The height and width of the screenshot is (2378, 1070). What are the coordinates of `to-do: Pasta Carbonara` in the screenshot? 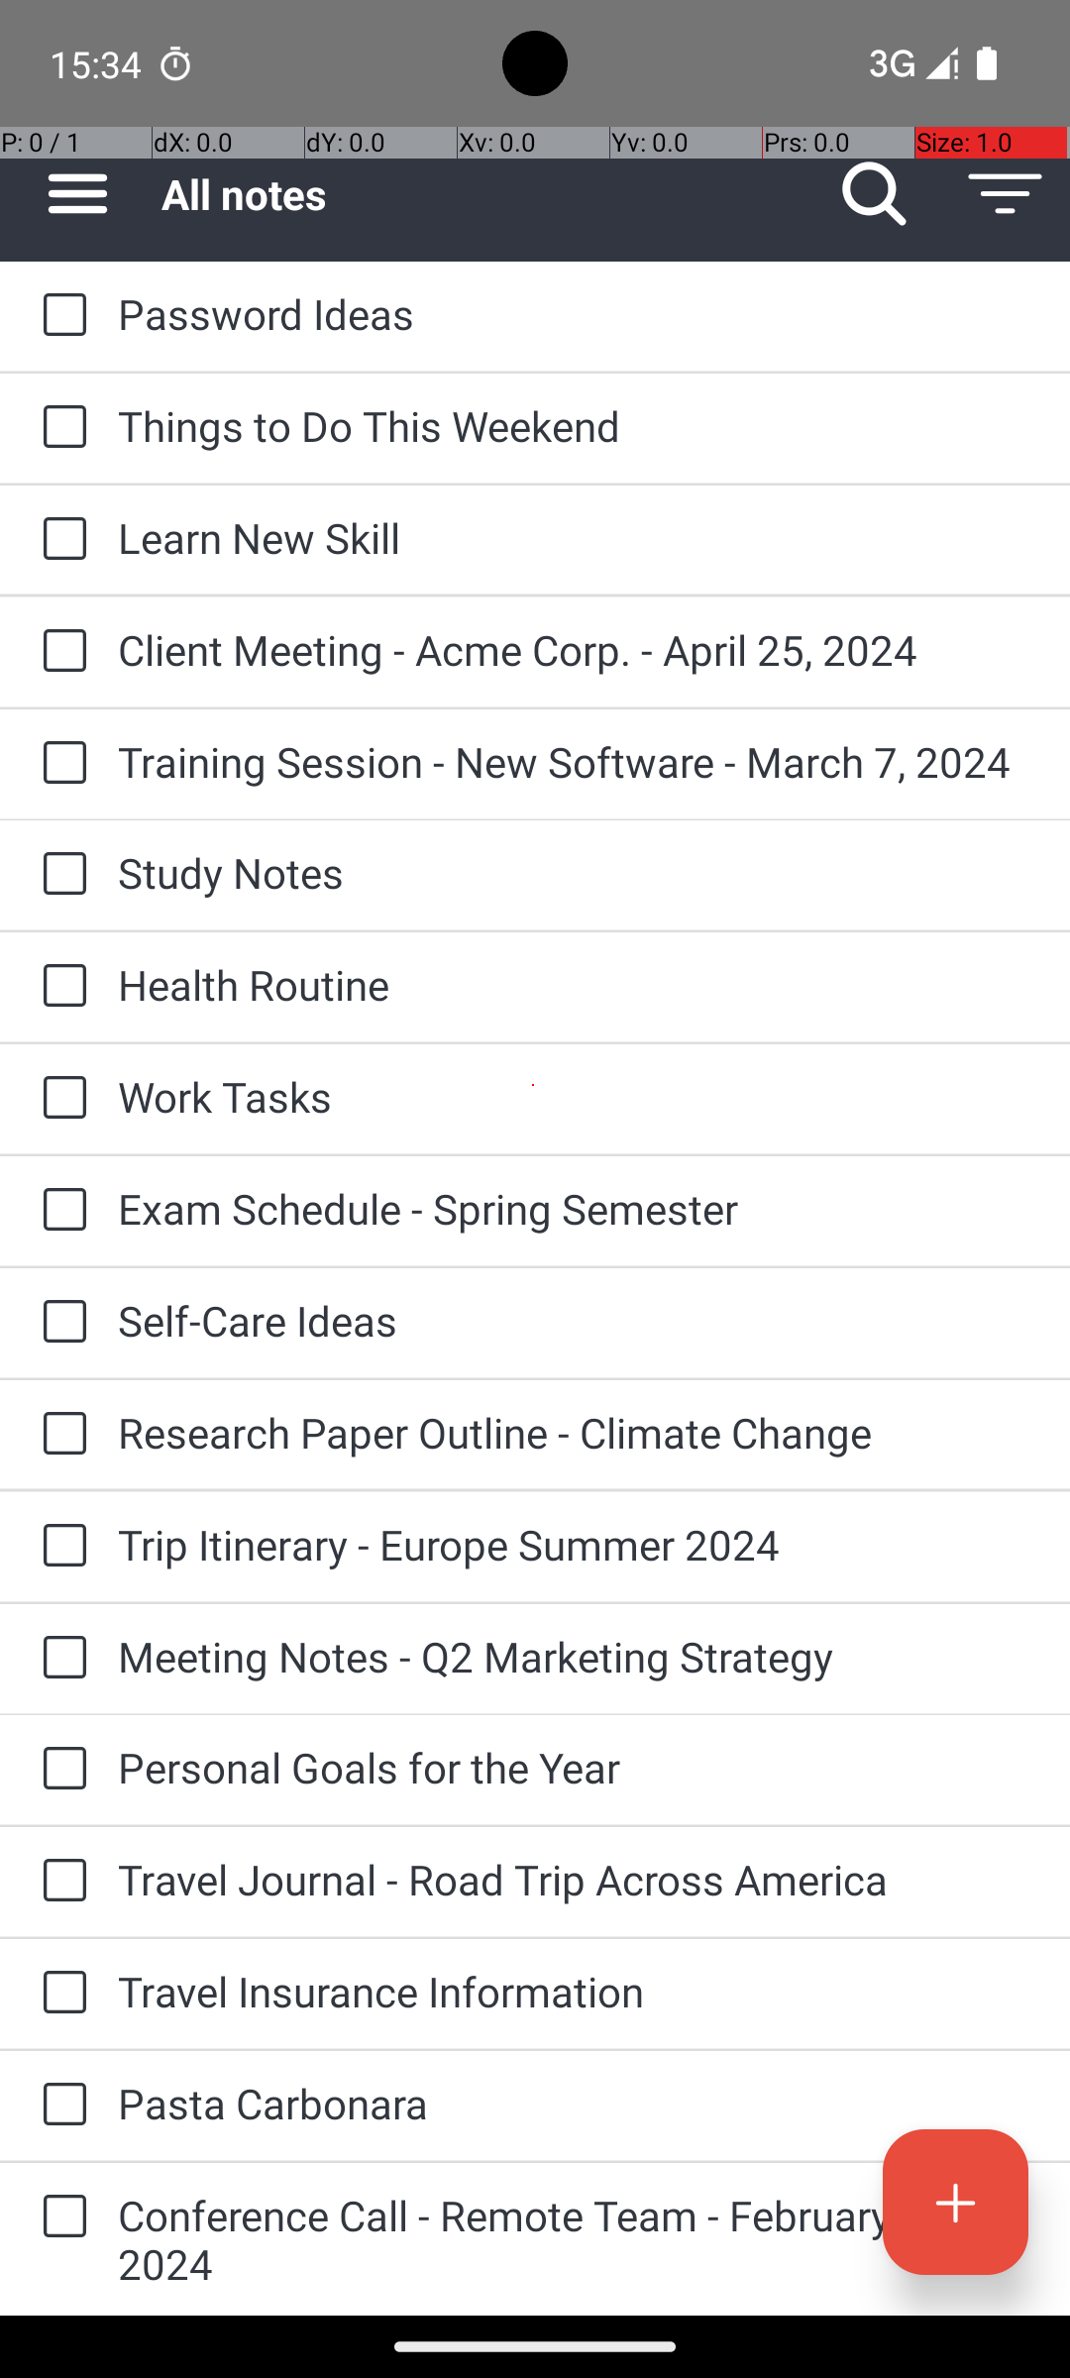 It's located at (59, 2106).